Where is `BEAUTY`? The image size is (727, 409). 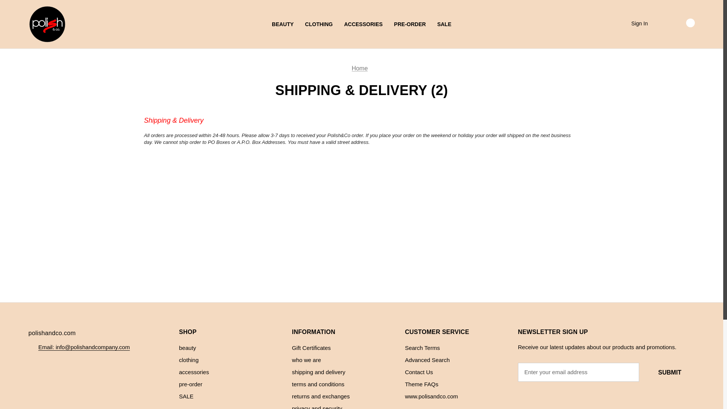 BEAUTY is located at coordinates (282, 24).